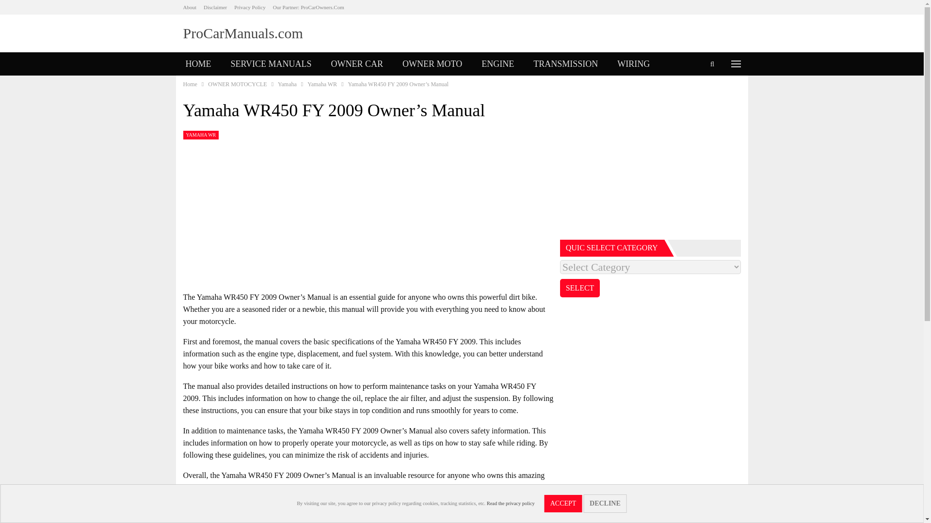 Image resolution: width=931 pixels, height=523 pixels. Describe the element at coordinates (246, 87) in the screenshot. I see `VAG SSP` at that location.